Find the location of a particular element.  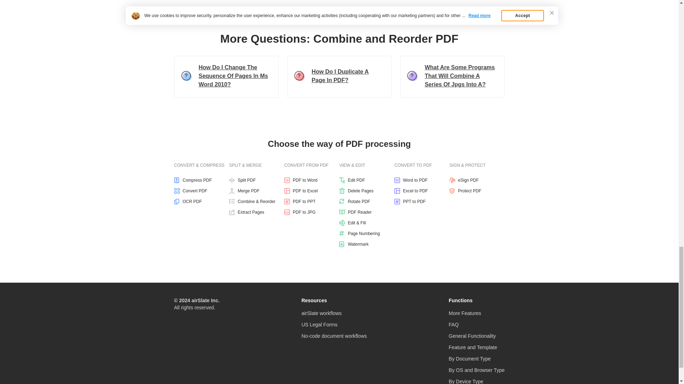

Rotate PDF is located at coordinates (367, 201).